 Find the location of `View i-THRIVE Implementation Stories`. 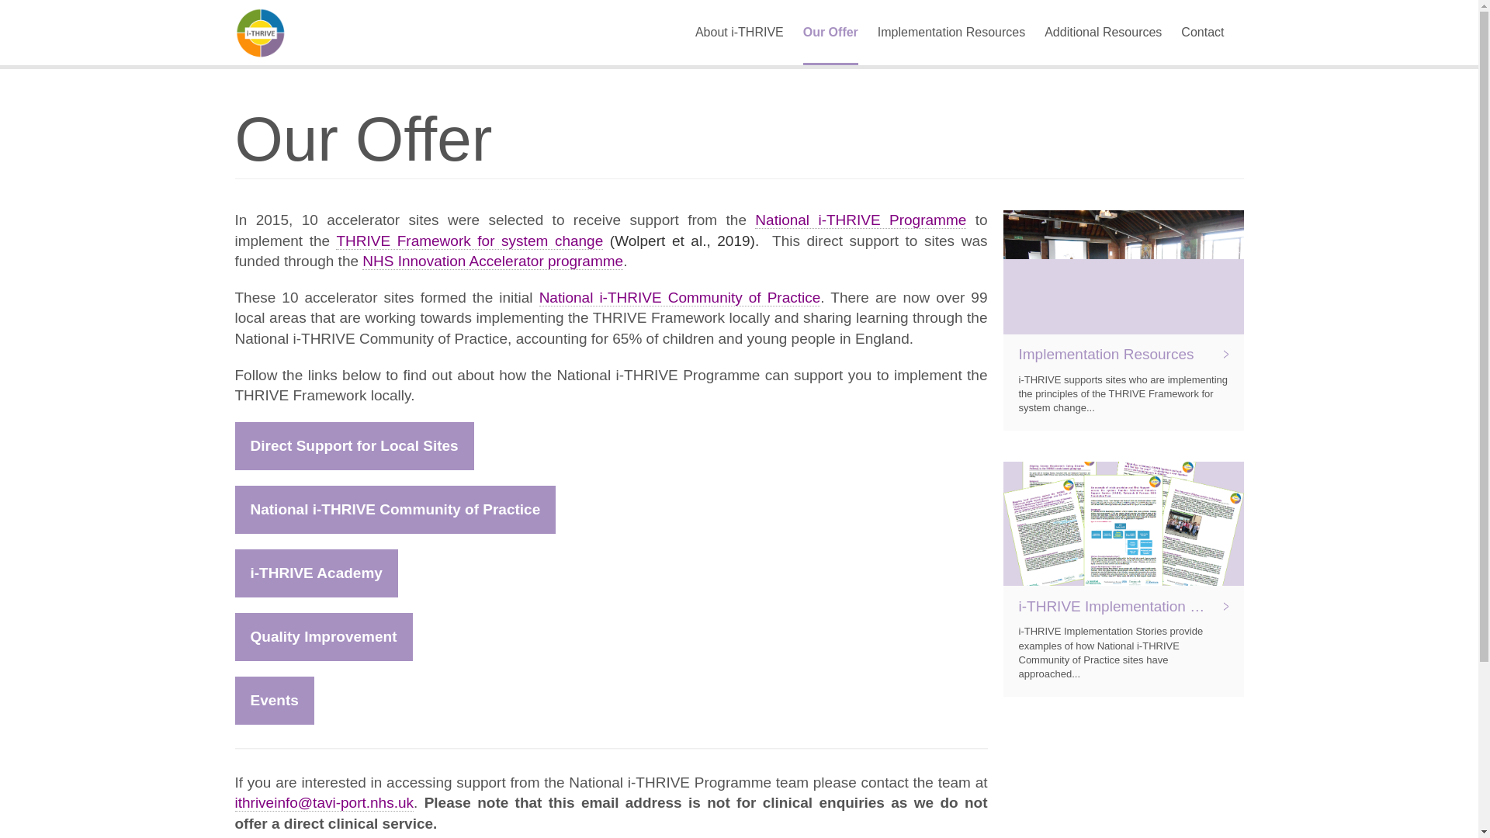

View i-THRIVE Implementation Stories is located at coordinates (1122, 579).